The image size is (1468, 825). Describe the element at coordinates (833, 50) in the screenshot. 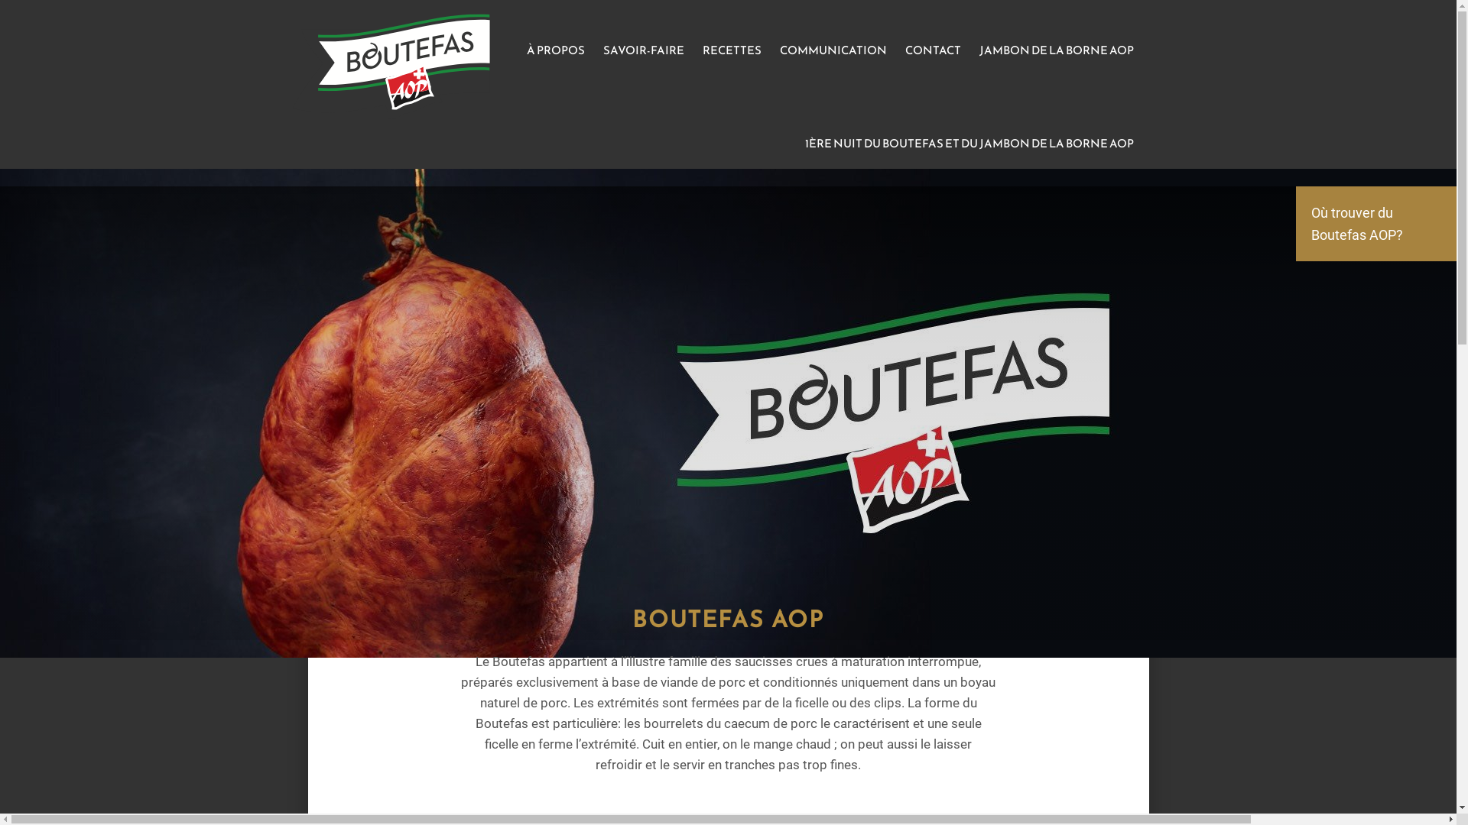

I see `COMMUNICATION` at that location.